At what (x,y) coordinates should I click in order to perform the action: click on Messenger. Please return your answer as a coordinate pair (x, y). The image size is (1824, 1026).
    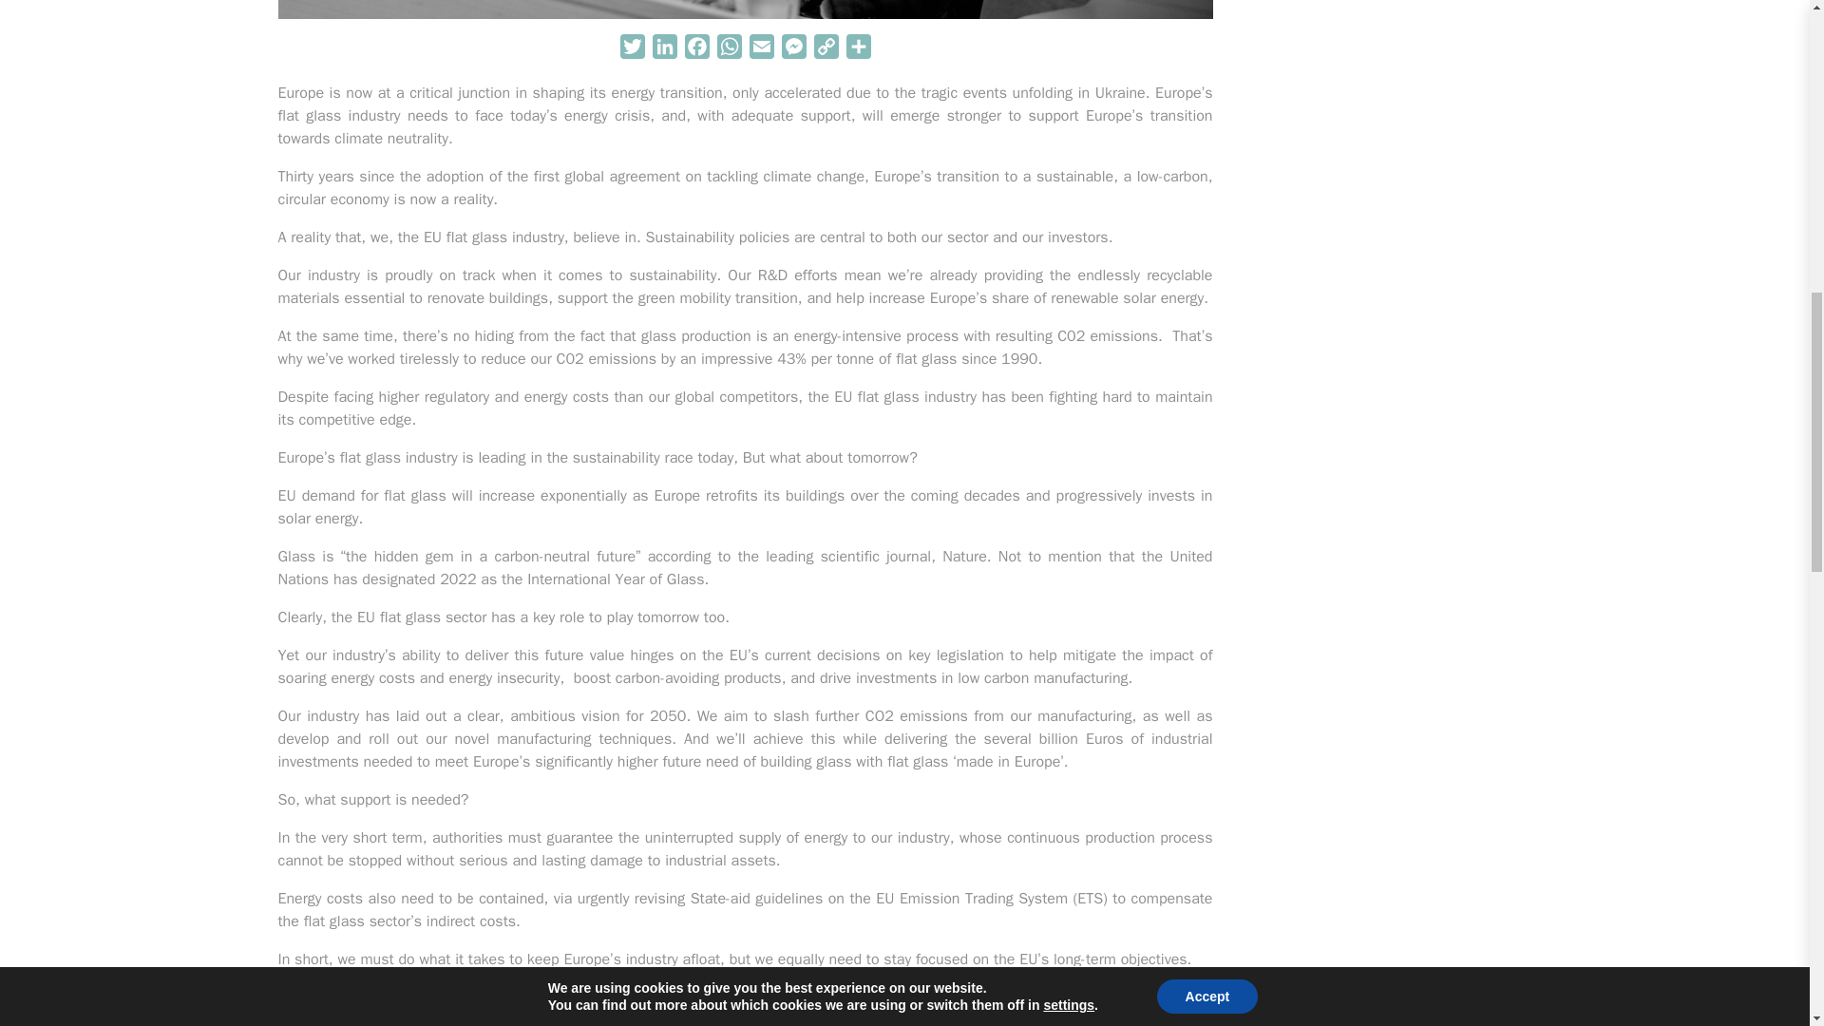
    Looking at the image, I should click on (792, 49).